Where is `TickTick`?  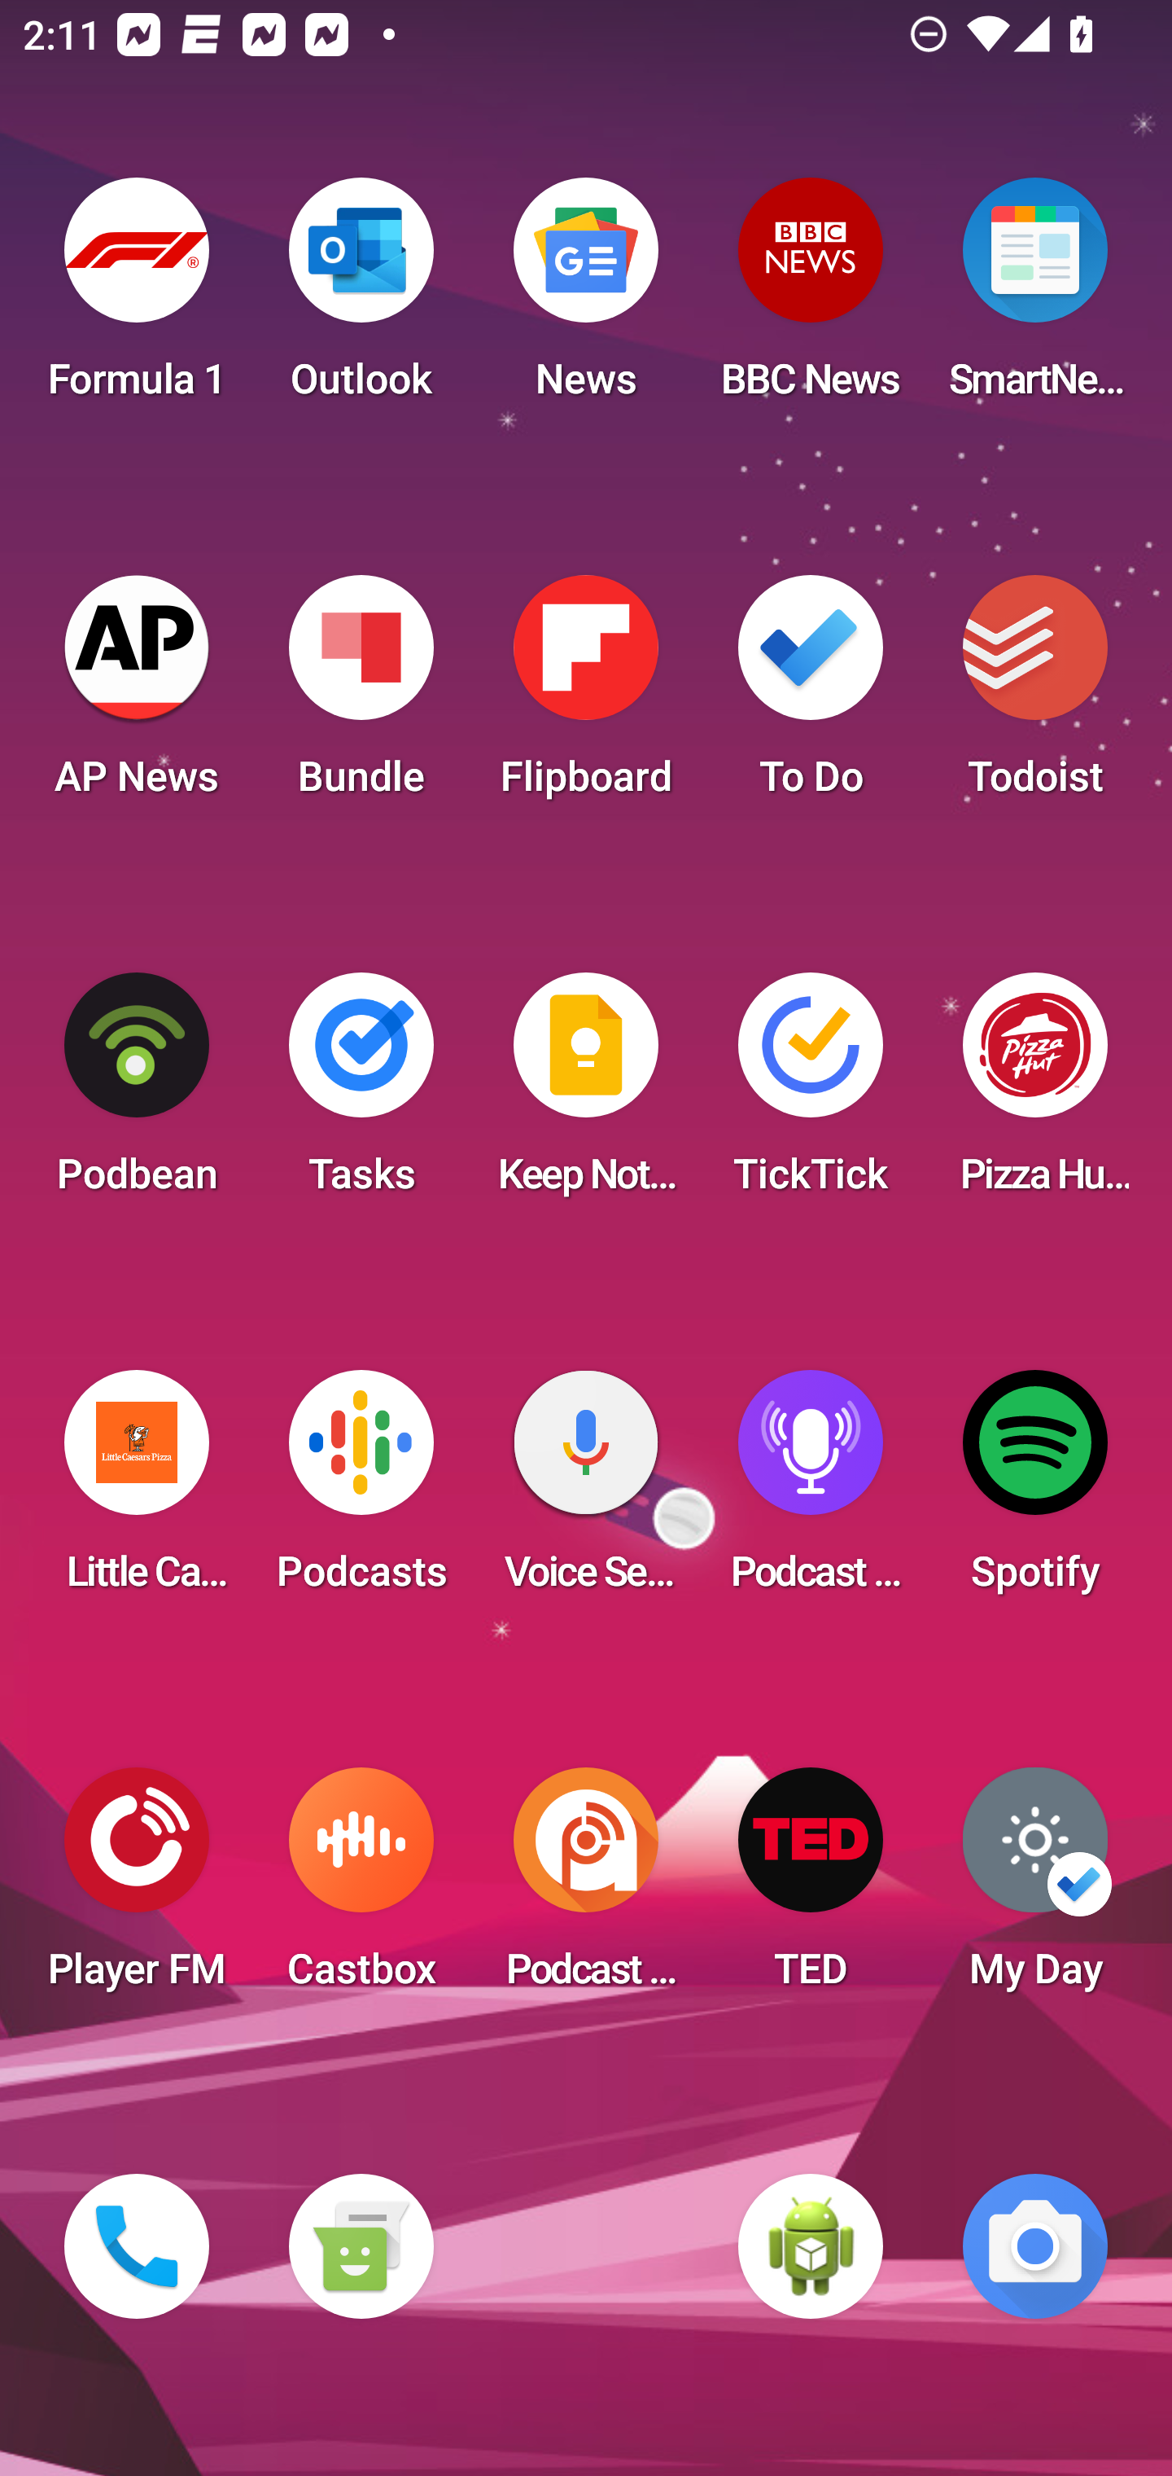 TickTick is located at coordinates (811, 1093).